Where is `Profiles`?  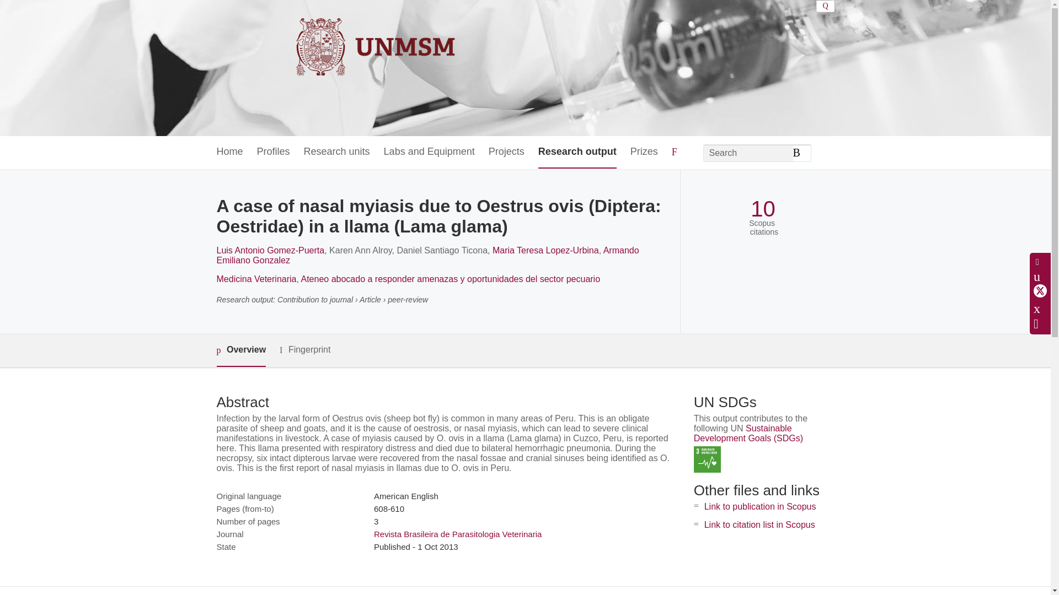
Profiles is located at coordinates (274, 152).